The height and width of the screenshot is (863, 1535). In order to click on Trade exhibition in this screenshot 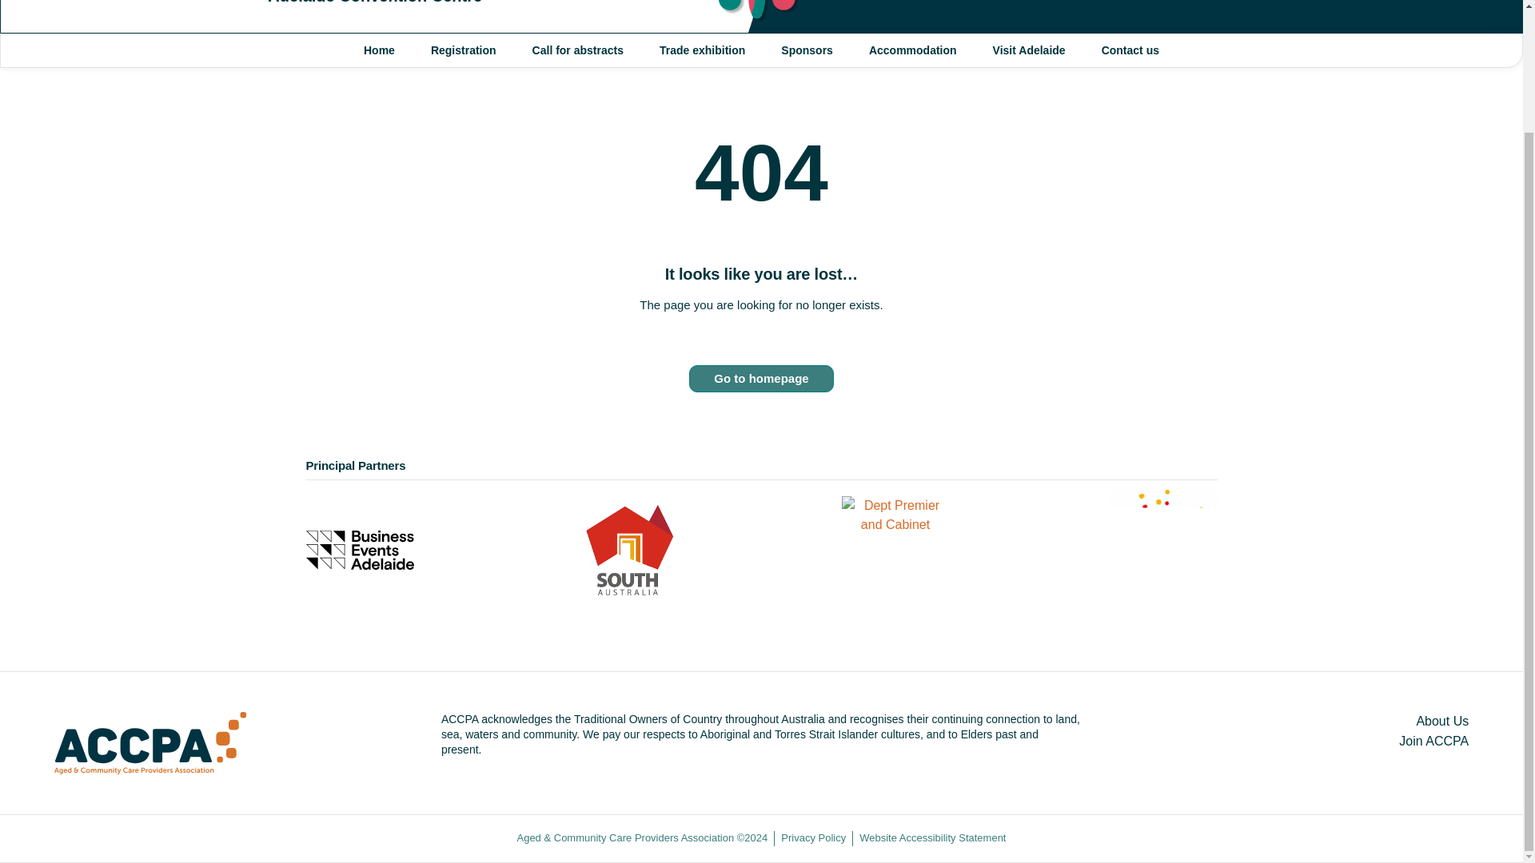, I will do `click(702, 51)`.